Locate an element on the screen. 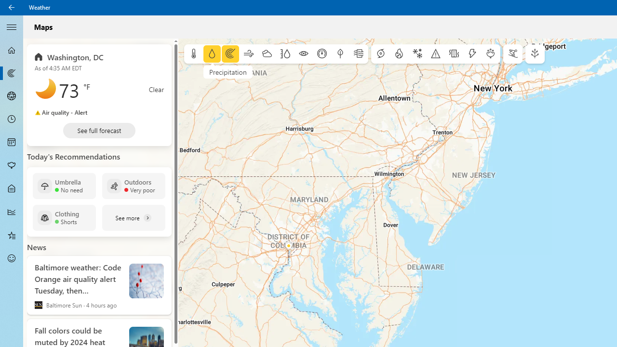 This screenshot has height=347, width=617. Send Feedback - Not Selected is located at coordinates (12, 258).